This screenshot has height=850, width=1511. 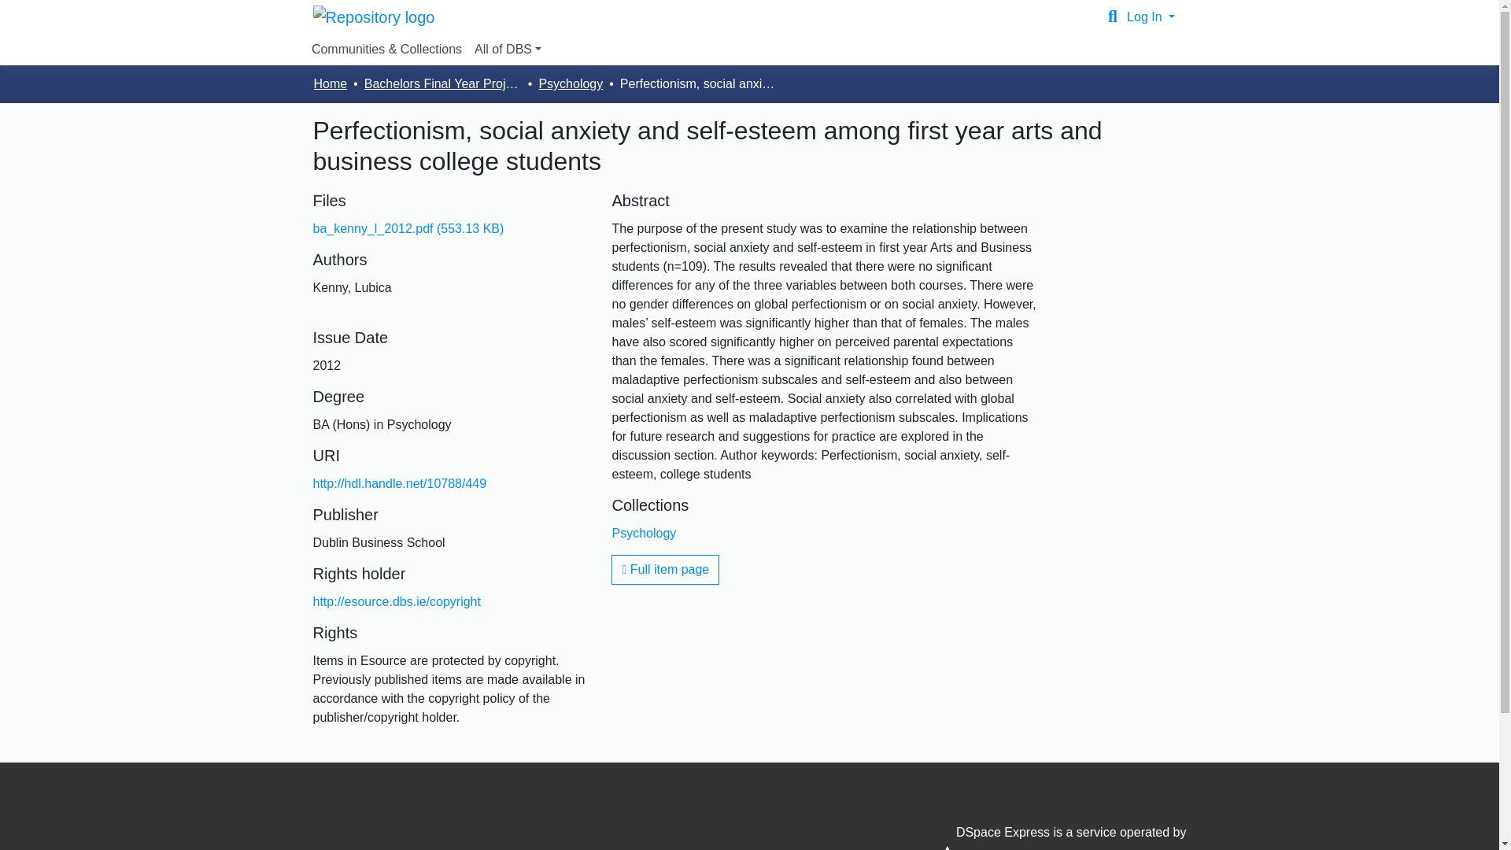 What do you see at coordinates (1048, 837) in the screenshot?
I see `DSpace Express is a service operated by` at bounding box center [1048, 837].